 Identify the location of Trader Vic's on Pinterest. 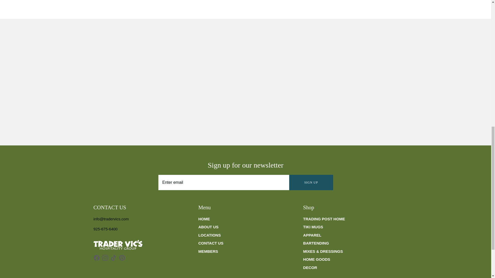
(122, 258).